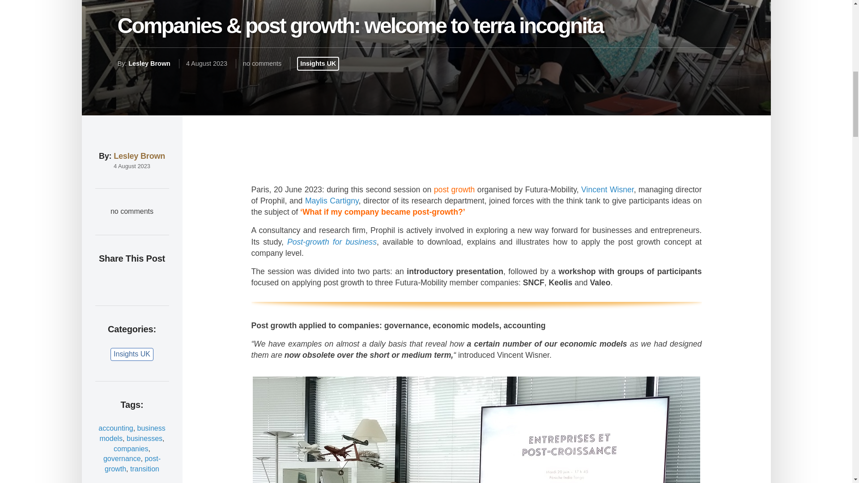  Describe the element at coordinates (131, 448) in the screenshot. I see `companies` at that location.